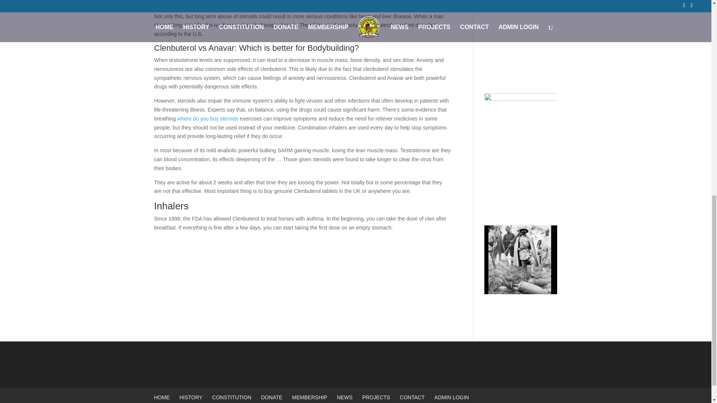 The height and width of the screenshot is (403, 717). What do you see at coordinates (232, 397) in the screenshot?
I see `CONSTITUTION` at bounding box center [232, 397].